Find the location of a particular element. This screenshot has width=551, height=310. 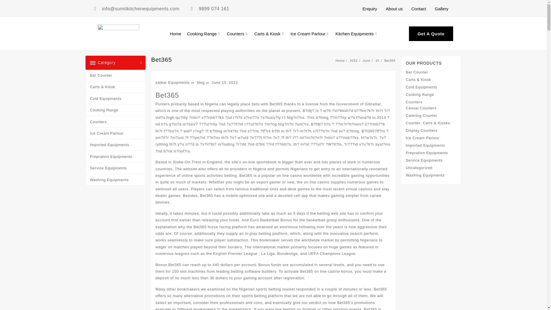

About us is located at coordinates (394, 8).